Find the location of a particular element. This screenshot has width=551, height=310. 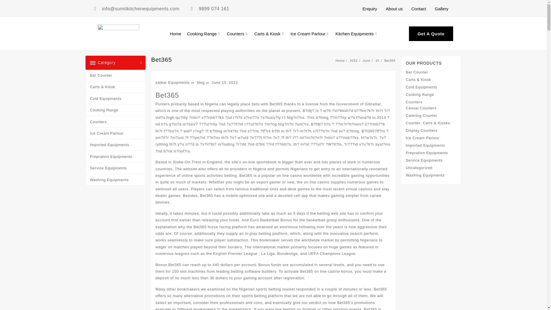

About us is located at coordinates (394, 8).